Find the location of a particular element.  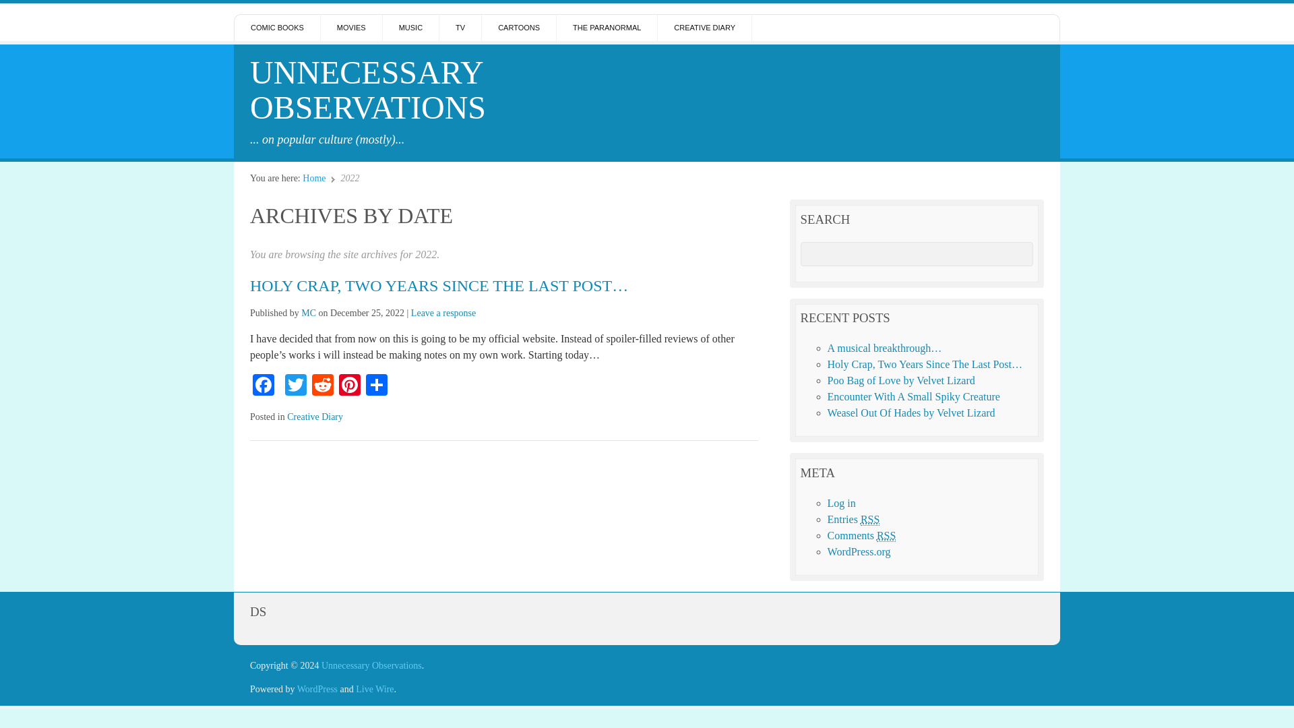

MC is located at coordinates (309, 313).